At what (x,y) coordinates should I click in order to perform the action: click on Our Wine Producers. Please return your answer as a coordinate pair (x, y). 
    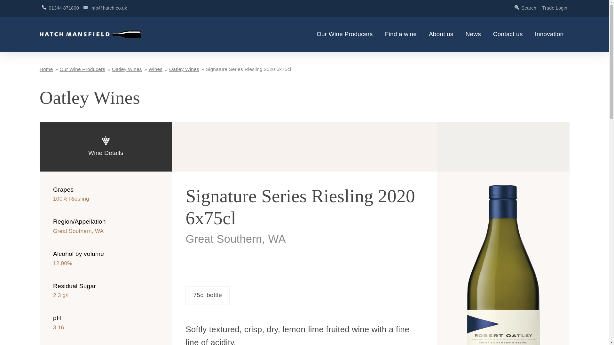
    Looking at the image, I should click on (345, 34).